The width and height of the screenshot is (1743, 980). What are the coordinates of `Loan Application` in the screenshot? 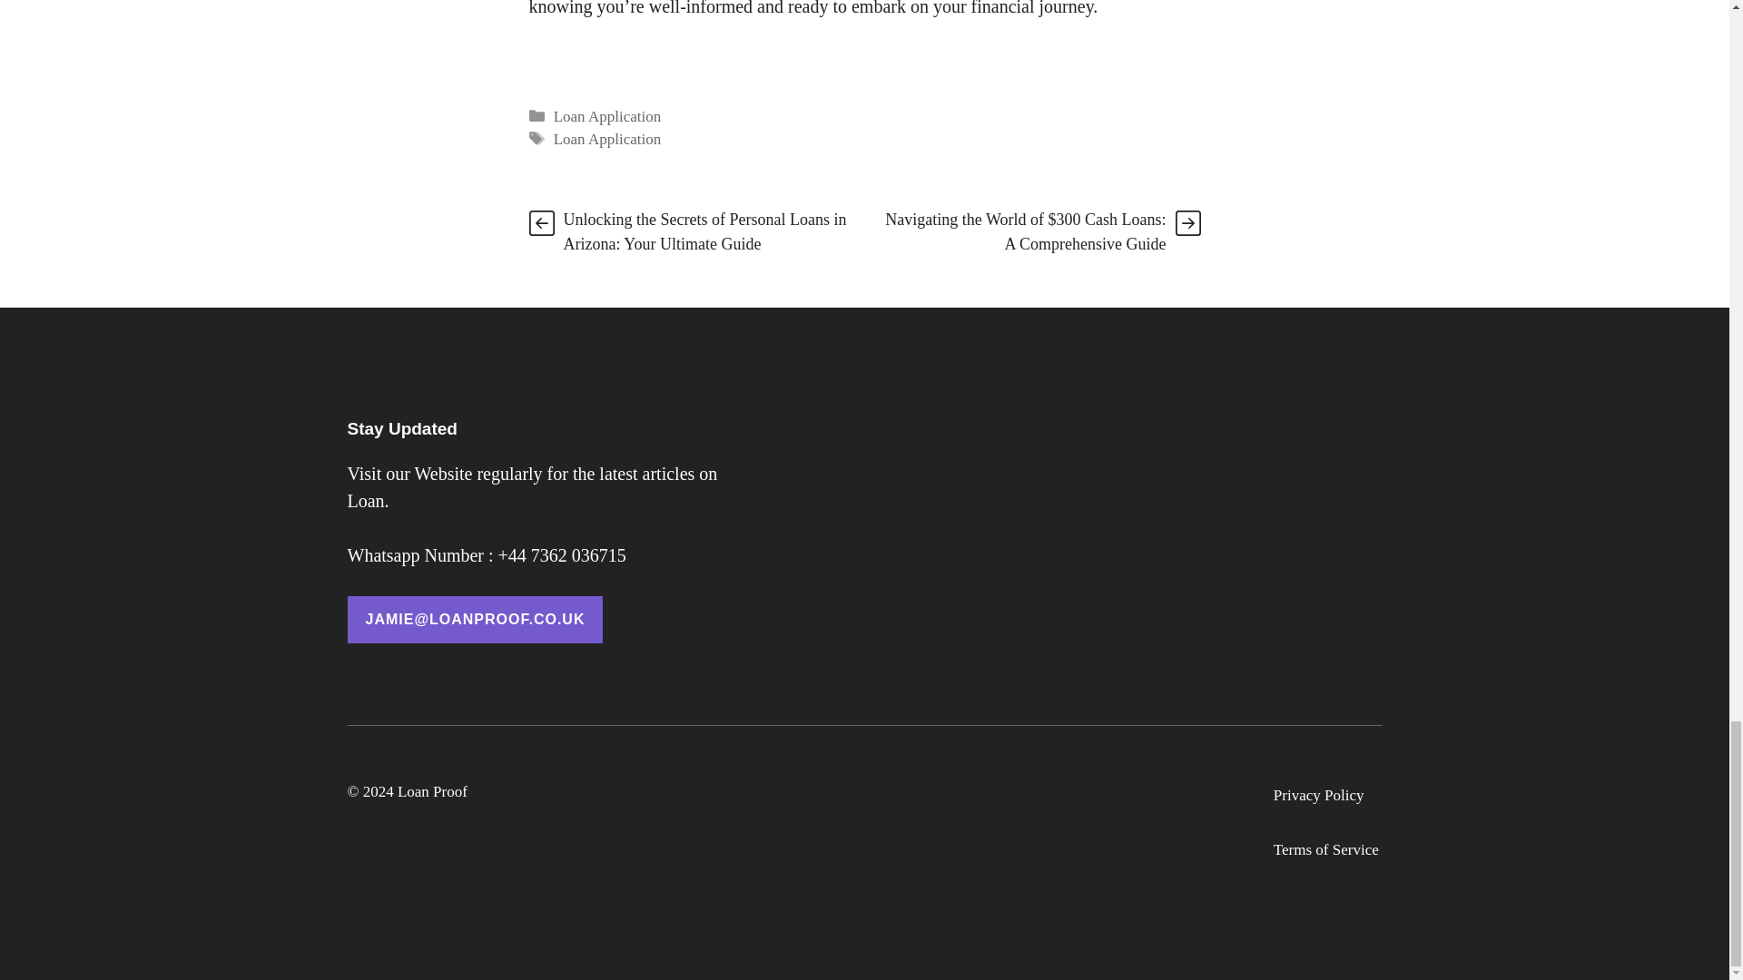 It's located at (608, 116).